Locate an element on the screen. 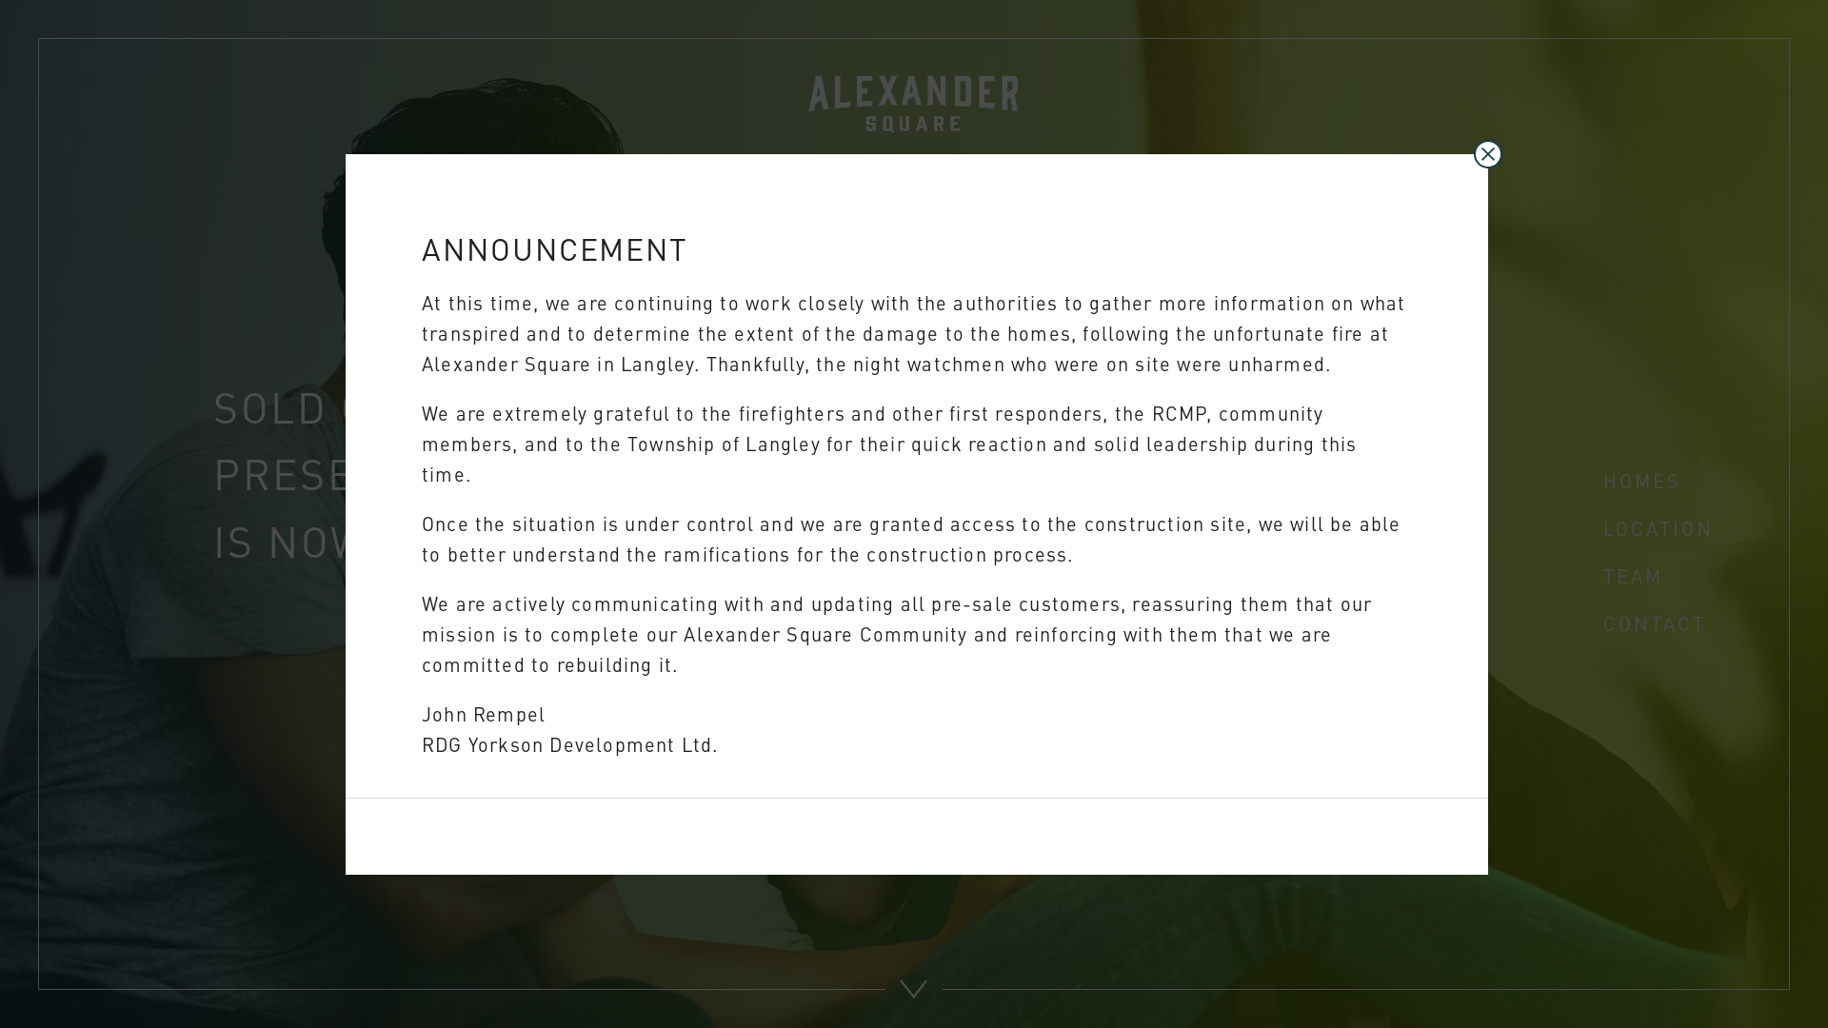 This screenshot has width=1828, height=1028. LOCATION is located at coordinates (1659, 527).